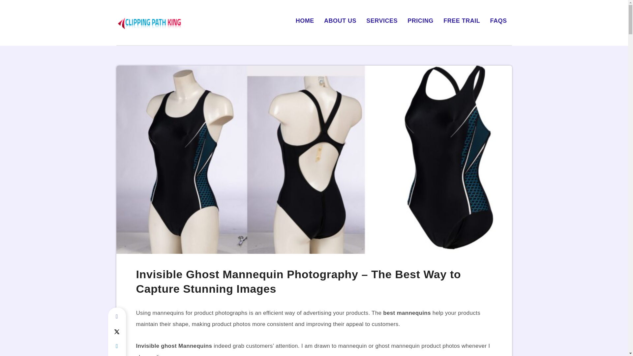 The width and height of the screenshot is (633, 356). I want to click on FREE TRAIL, so click(462, 20).